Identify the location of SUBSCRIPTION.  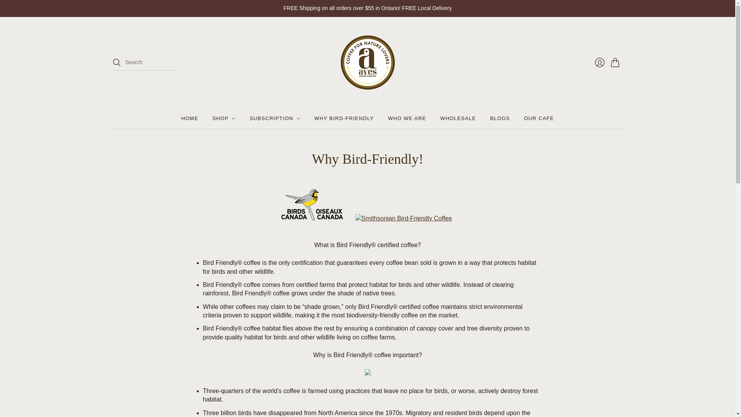
(275, 119).